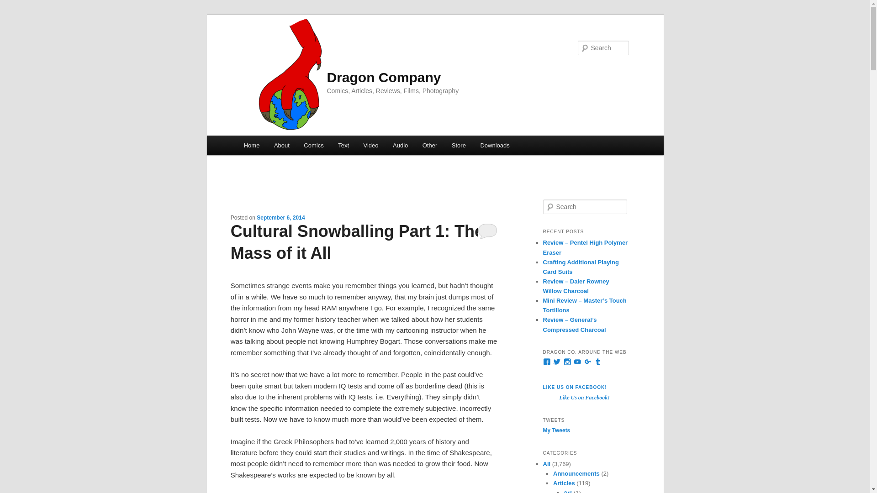  I want to click on Permalink to Cultural Snowballing Part 1: The Mass of it All, so click(357, 242).